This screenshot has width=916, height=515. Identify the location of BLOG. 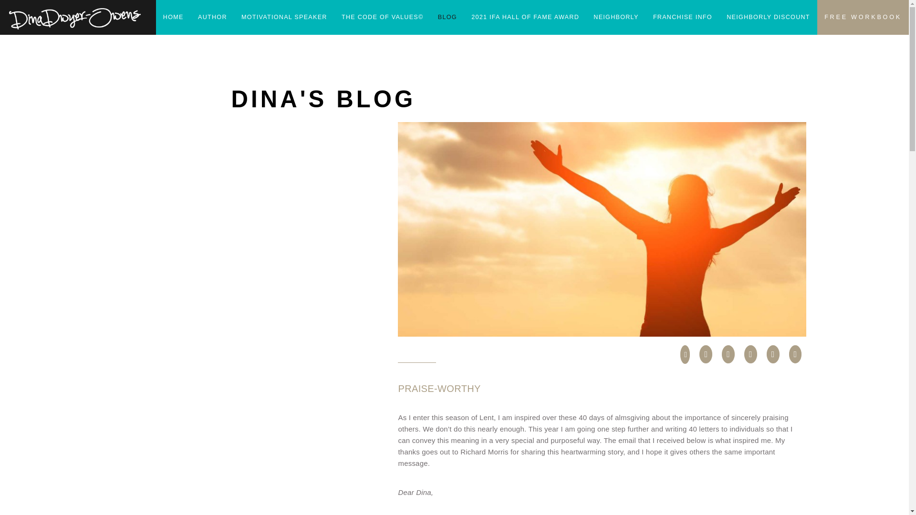
(448, 17).